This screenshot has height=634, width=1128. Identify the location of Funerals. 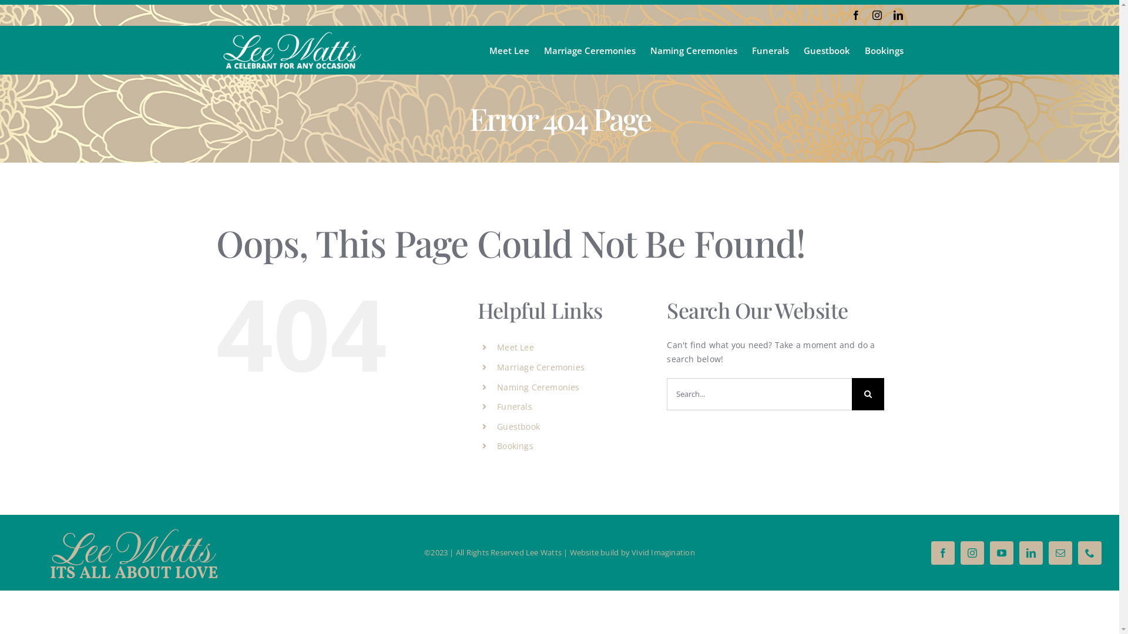
(771, 50).